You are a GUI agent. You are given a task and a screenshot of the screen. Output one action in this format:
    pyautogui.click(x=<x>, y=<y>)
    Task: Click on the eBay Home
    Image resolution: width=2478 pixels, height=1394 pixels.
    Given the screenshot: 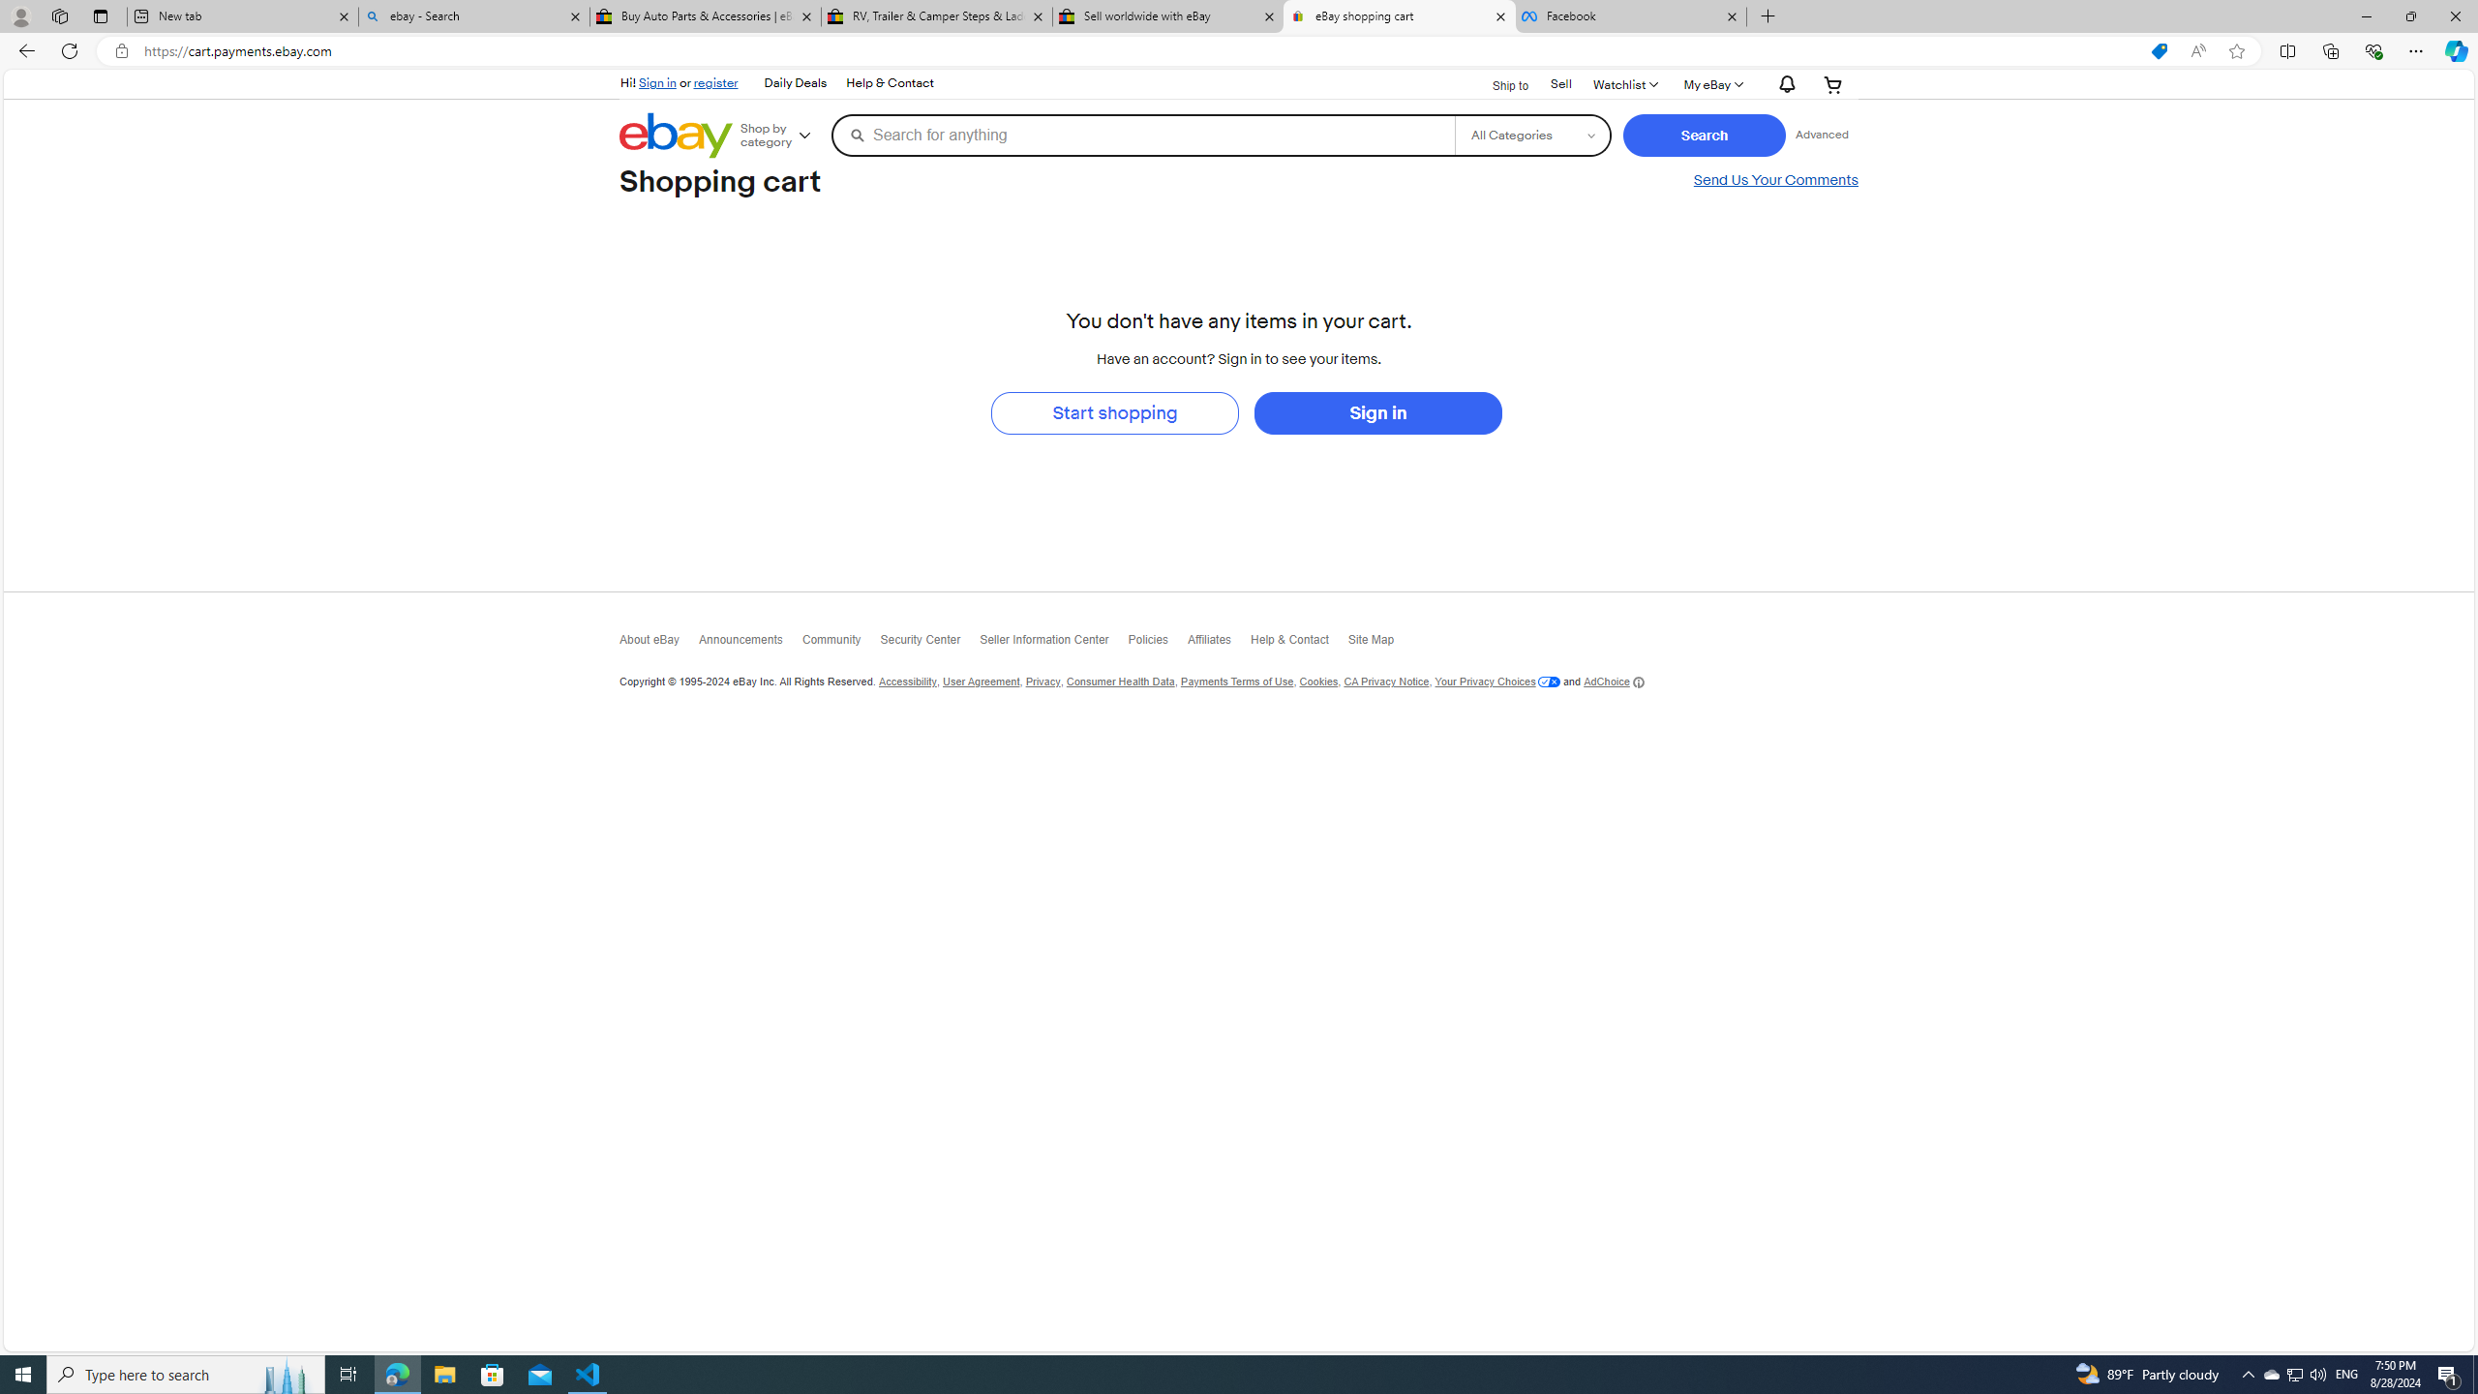 What is the action you would take?
    pyautogui.click(x=676, y=136)
    